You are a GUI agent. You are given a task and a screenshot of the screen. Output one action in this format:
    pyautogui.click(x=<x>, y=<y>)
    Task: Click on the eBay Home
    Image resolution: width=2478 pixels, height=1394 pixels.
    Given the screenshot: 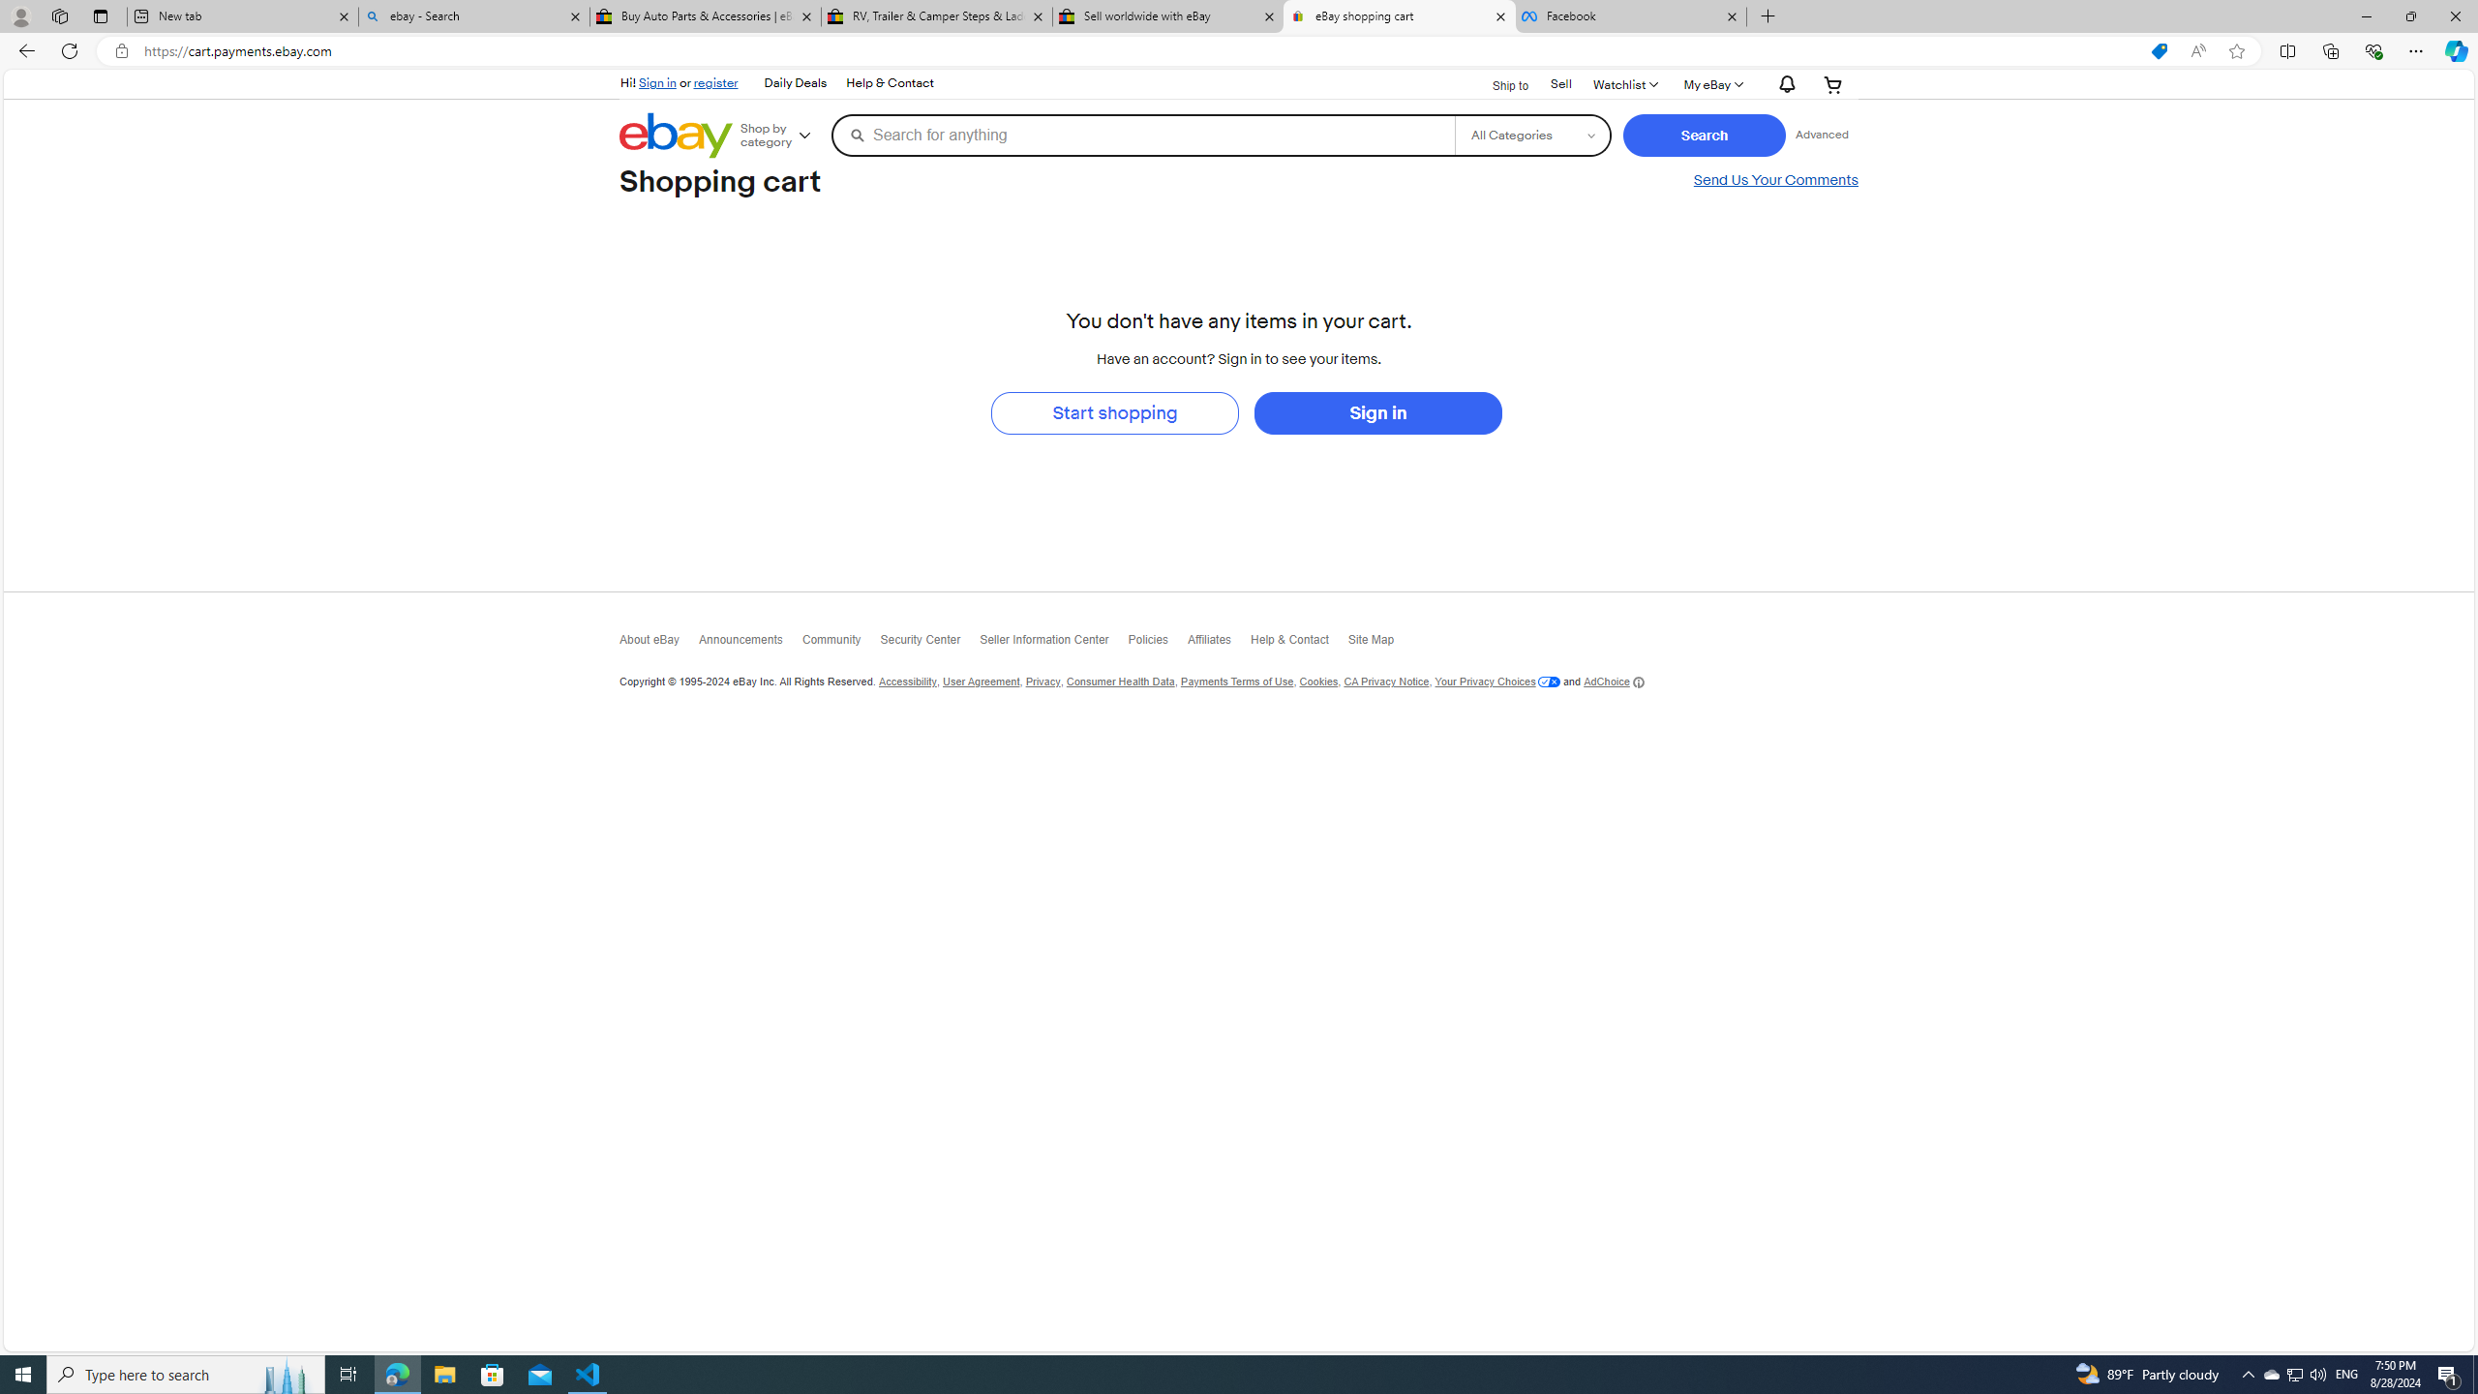 What is the action you would take?
    pyautogui.click(x=676, y=136)
    